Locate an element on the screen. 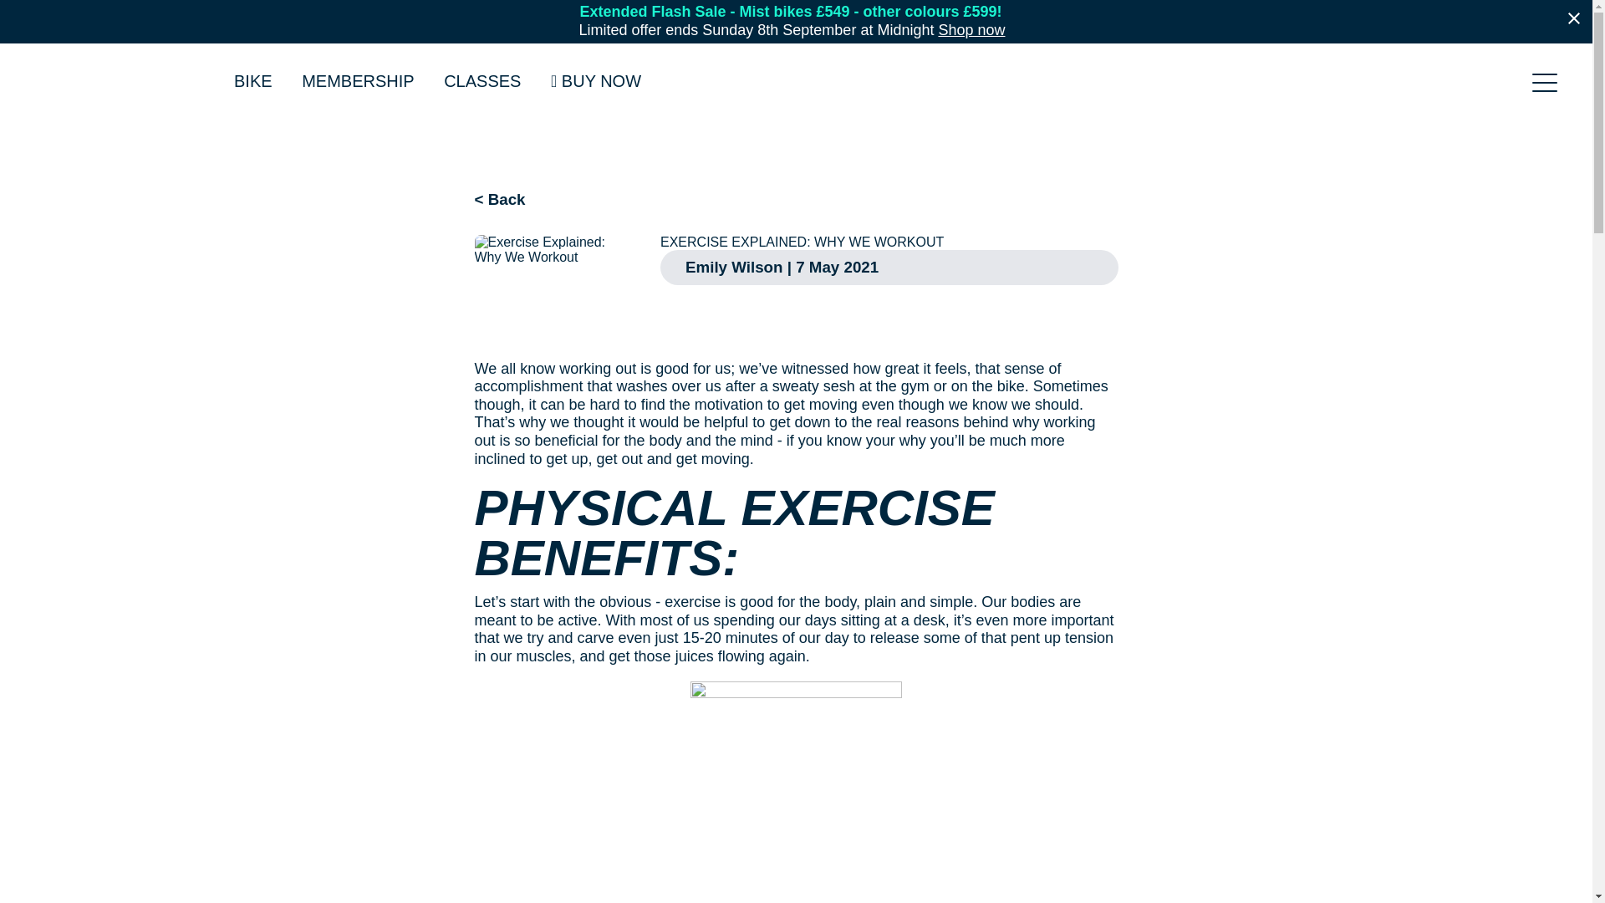  CLASSES is located at coordinates (481, 81).